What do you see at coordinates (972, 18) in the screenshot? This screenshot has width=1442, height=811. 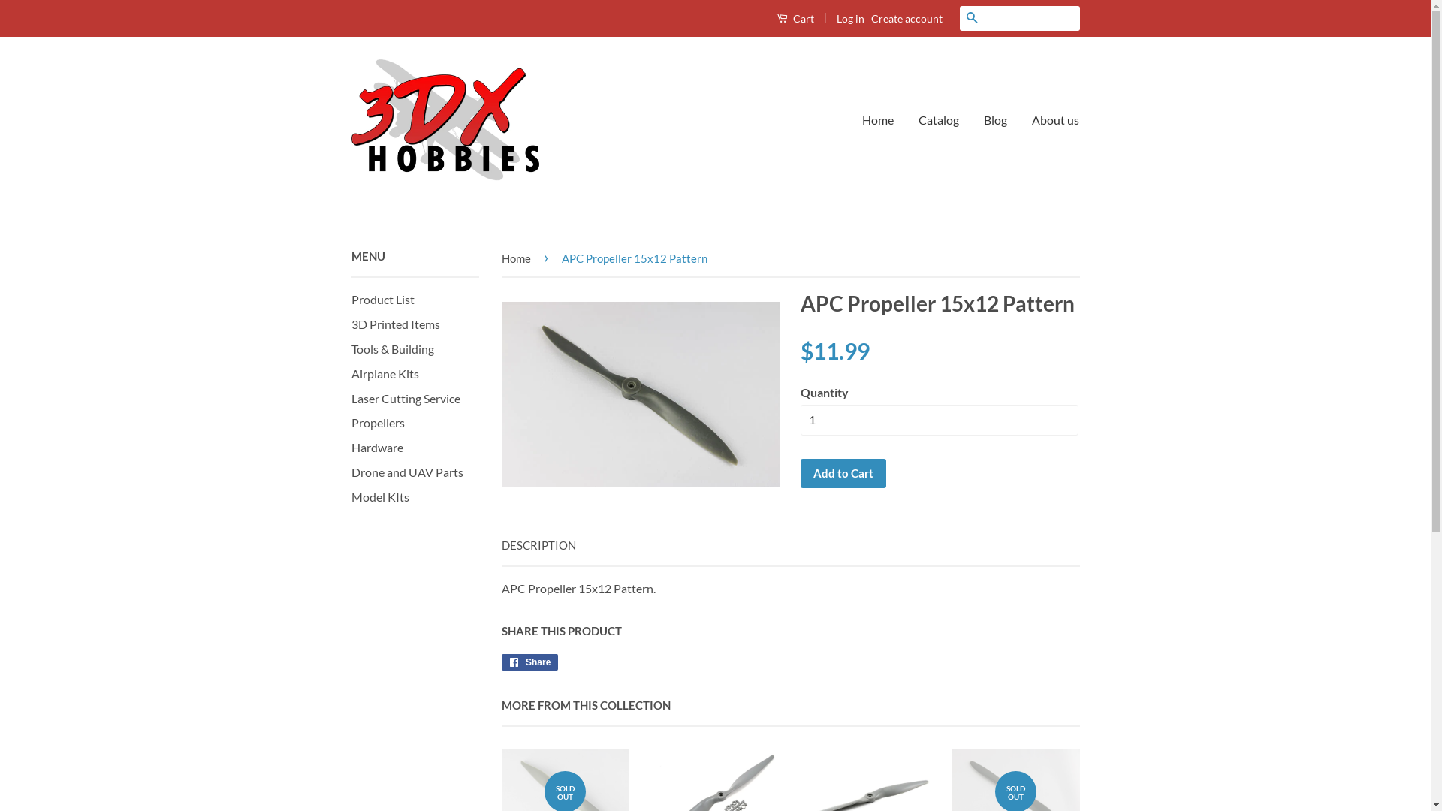 I see `Search` at bounding box center [972, 18].